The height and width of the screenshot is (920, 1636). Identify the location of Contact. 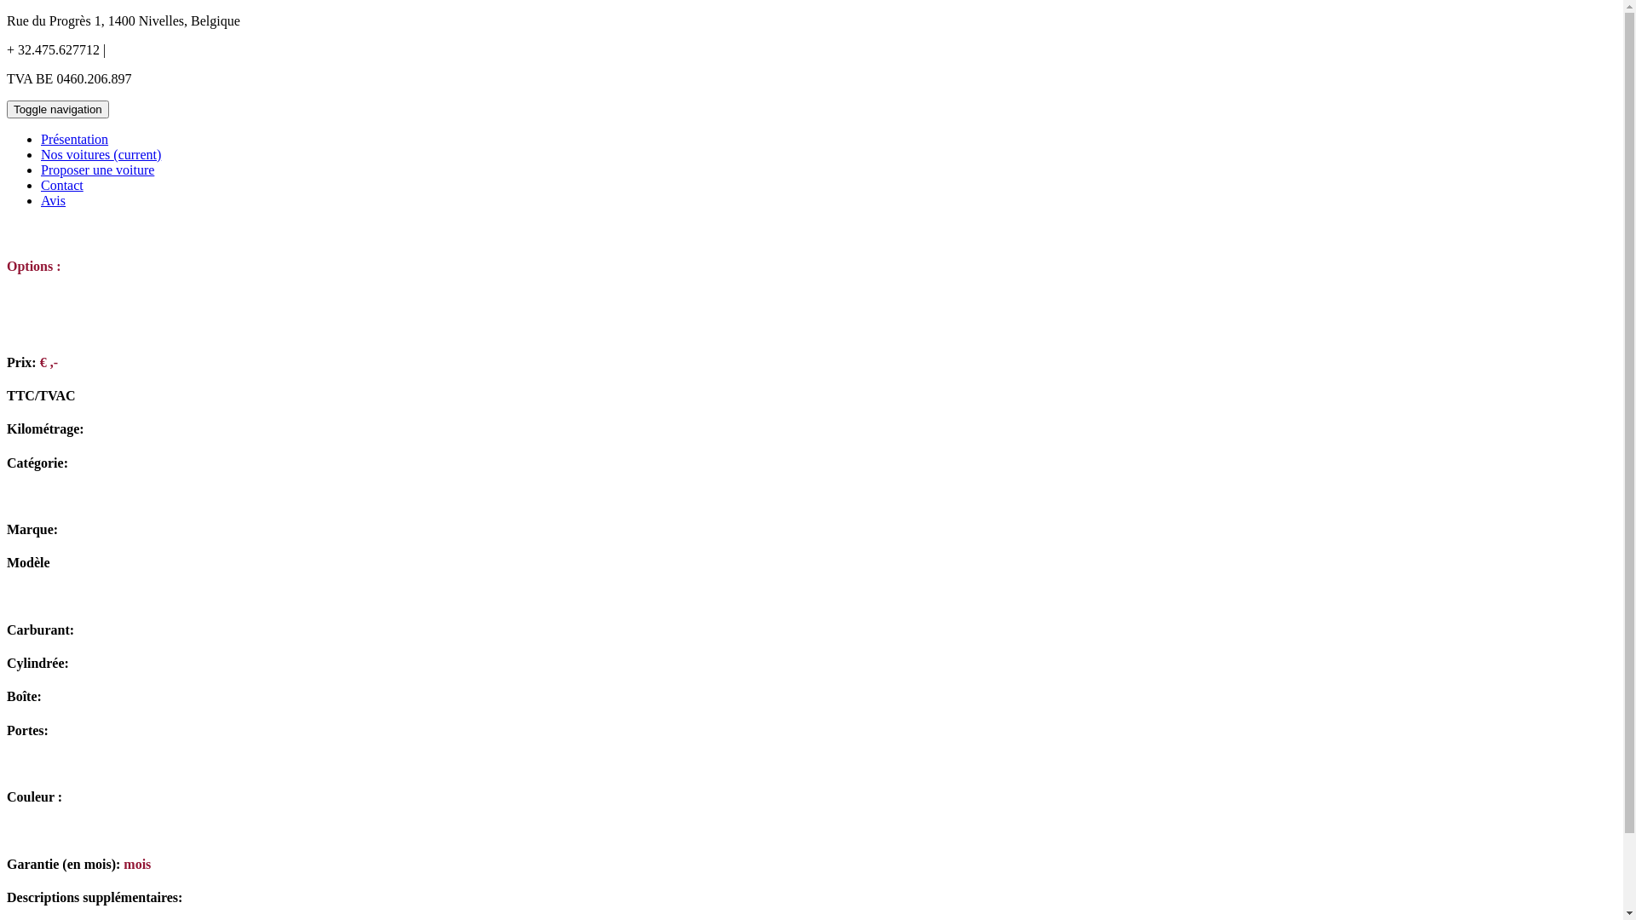
(62, 186).